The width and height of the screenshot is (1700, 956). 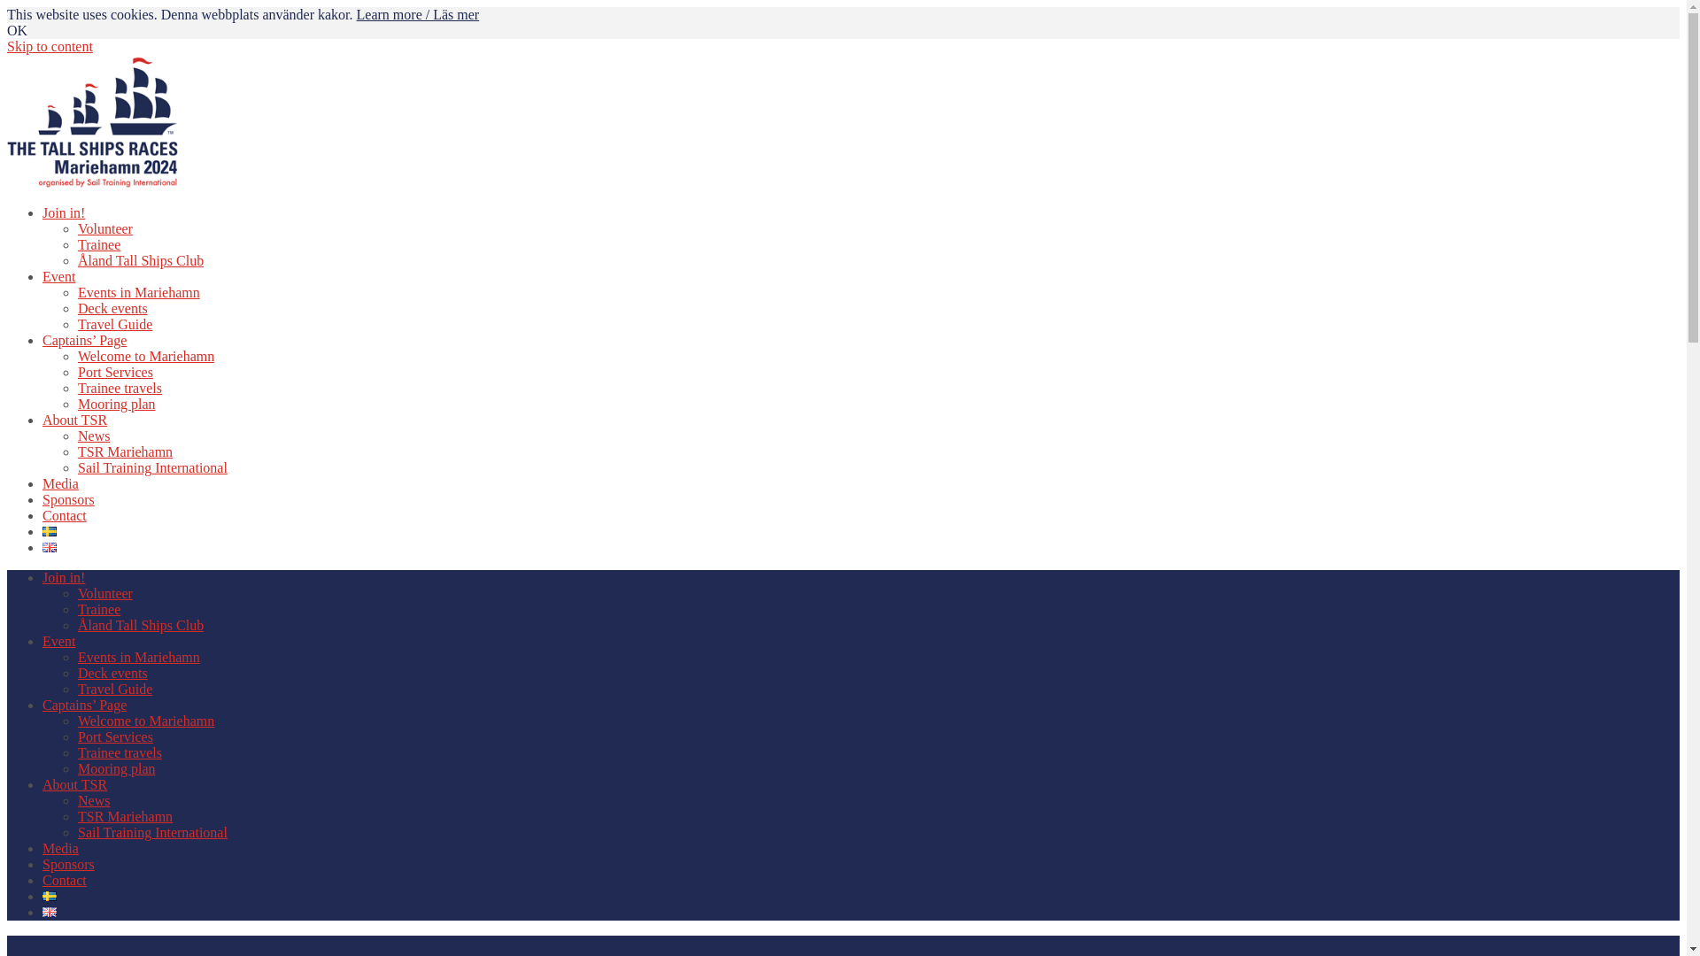 I want to click on About TSR, so click(x=74, y=784).